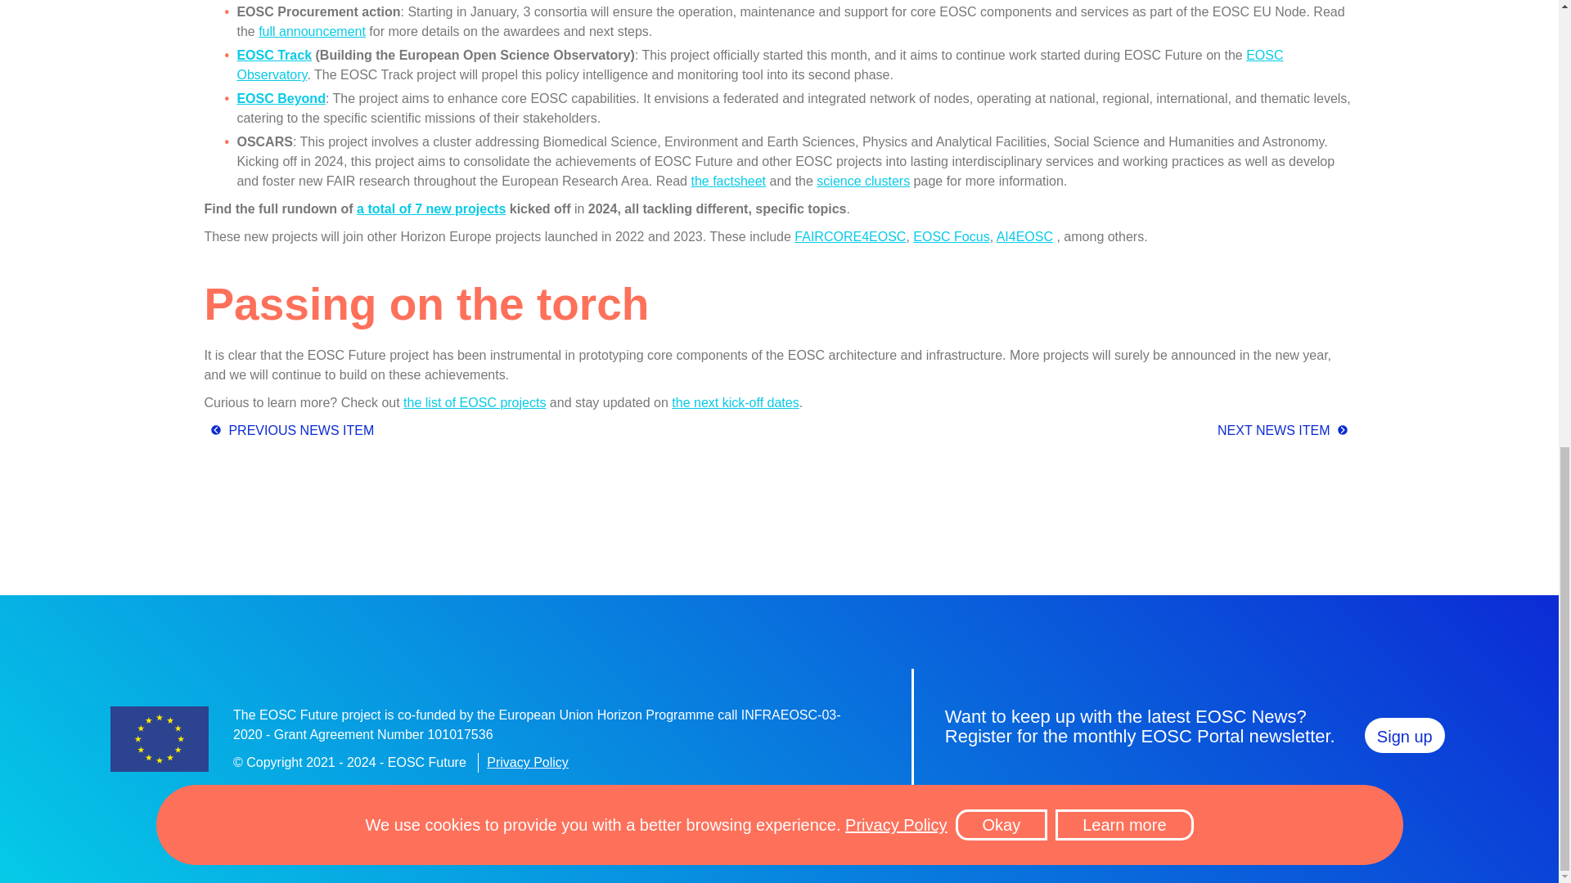 This screenshot has height=883, width=1571. I want to click on a total of 7 new projects, so click(430, 208).